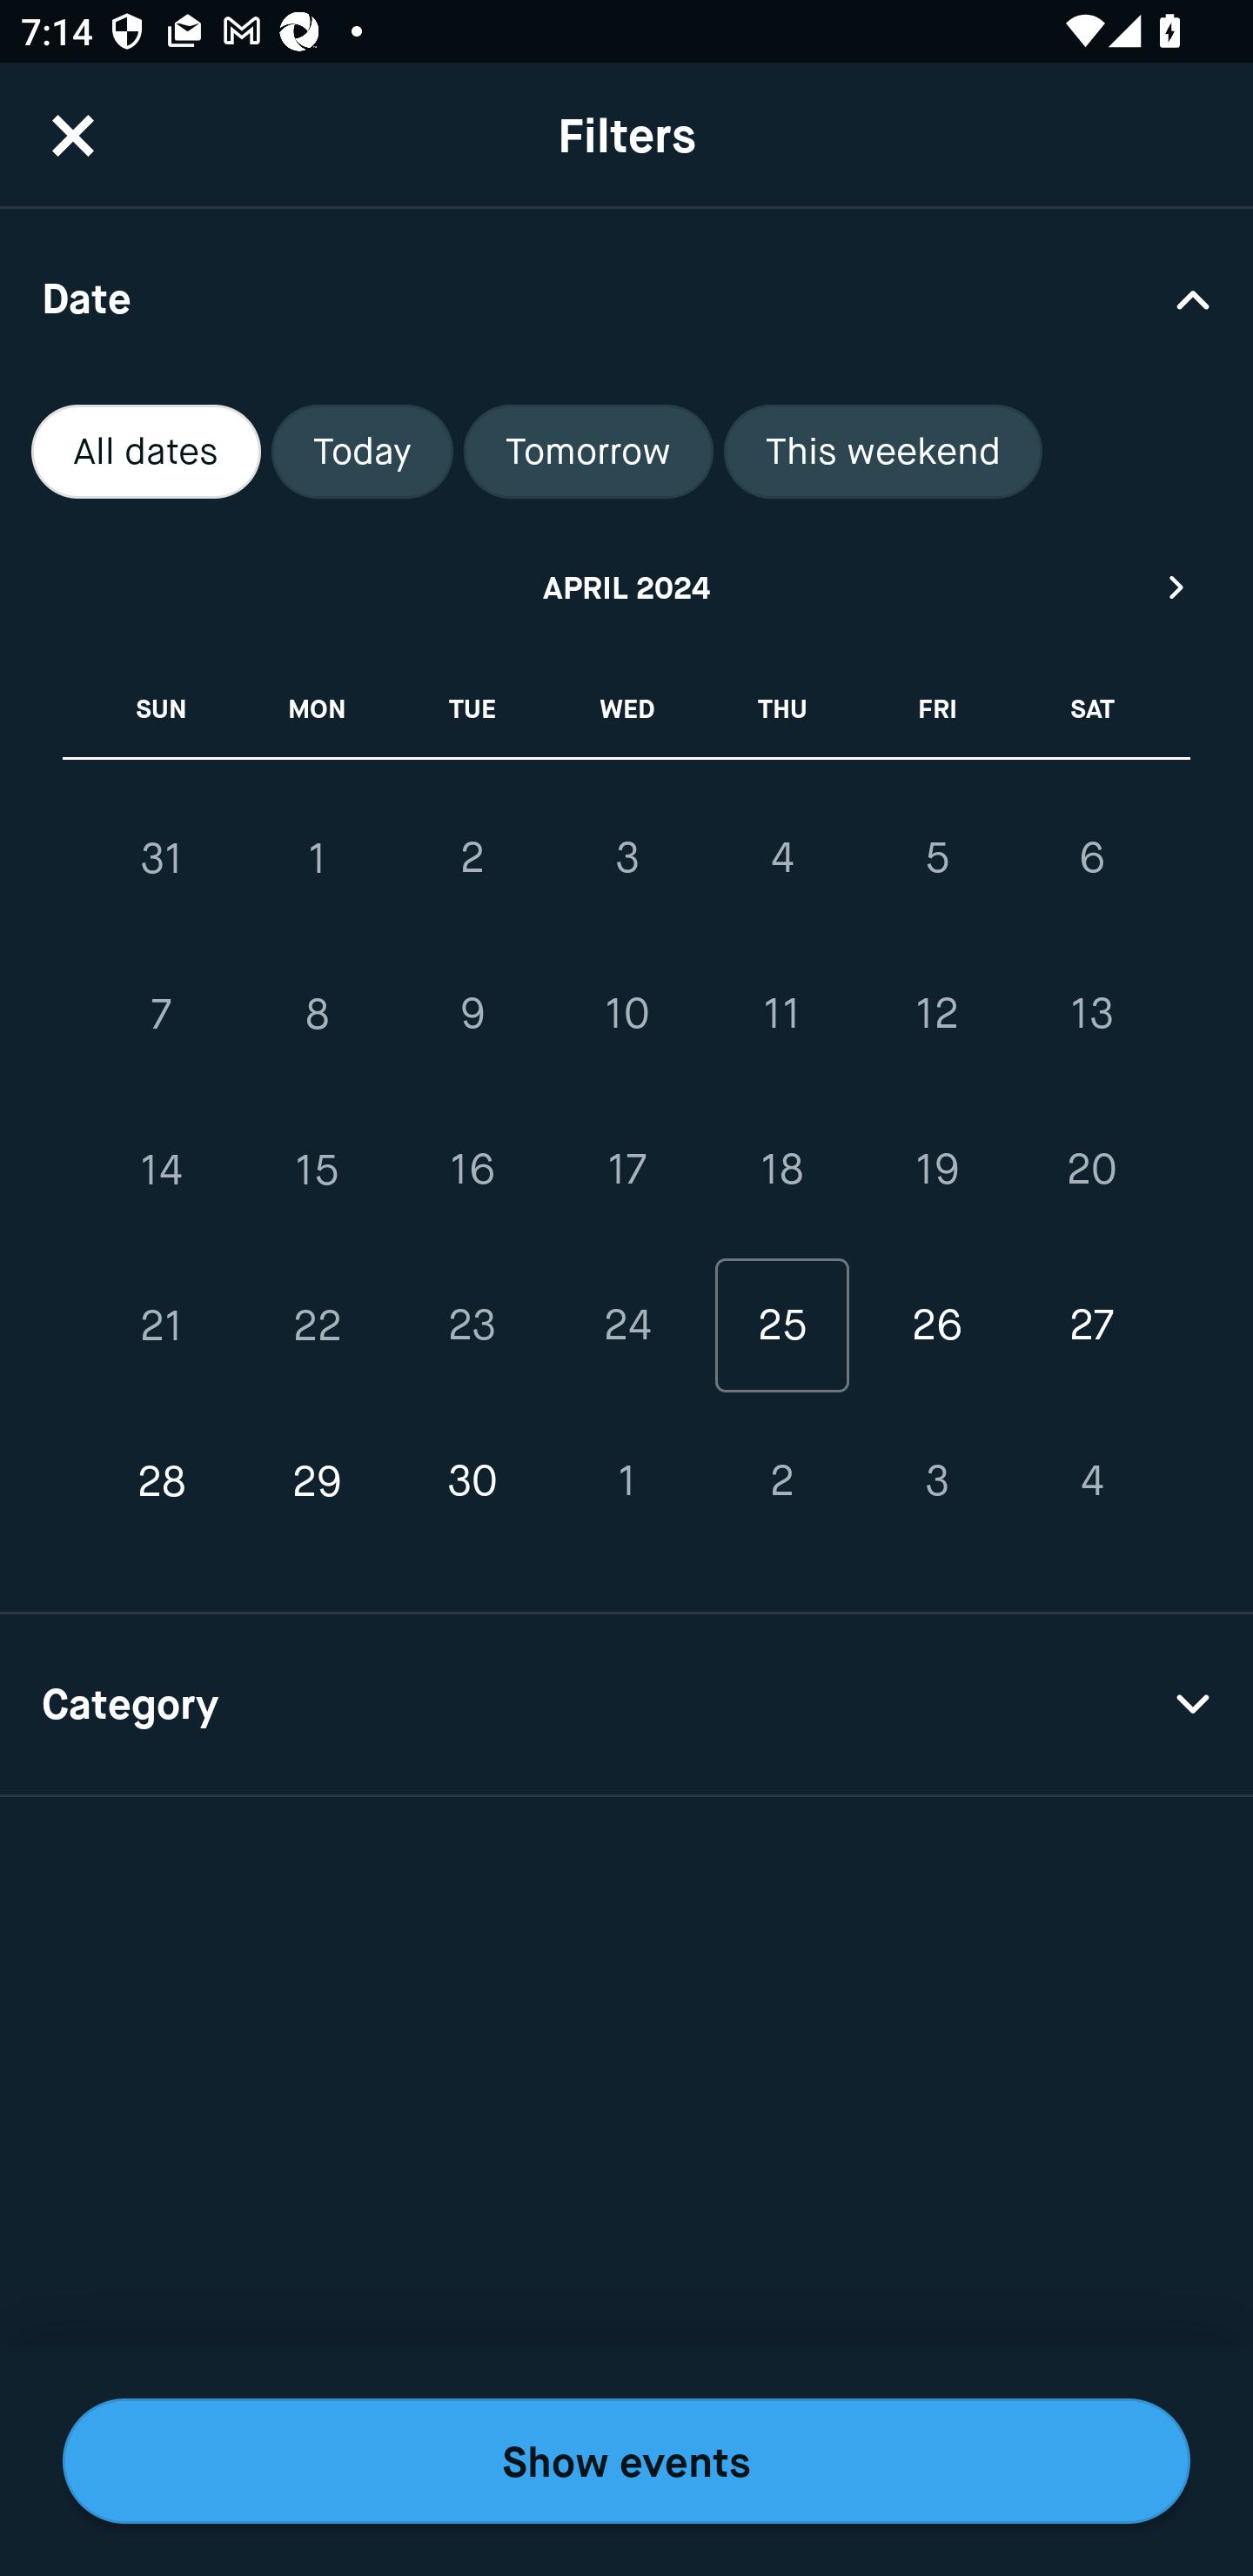 The width and height of the screenshot is (1253, 2576). Describe the element at coordinates (317, 1481) in the screenshot. I see `29` at that location.